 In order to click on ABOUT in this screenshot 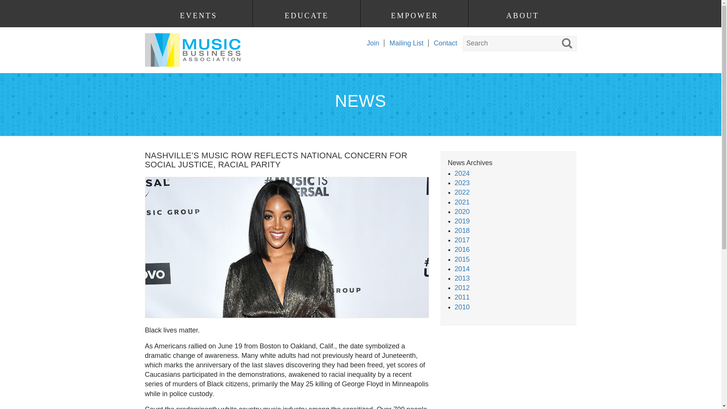, I will do `click(523, 16)`.